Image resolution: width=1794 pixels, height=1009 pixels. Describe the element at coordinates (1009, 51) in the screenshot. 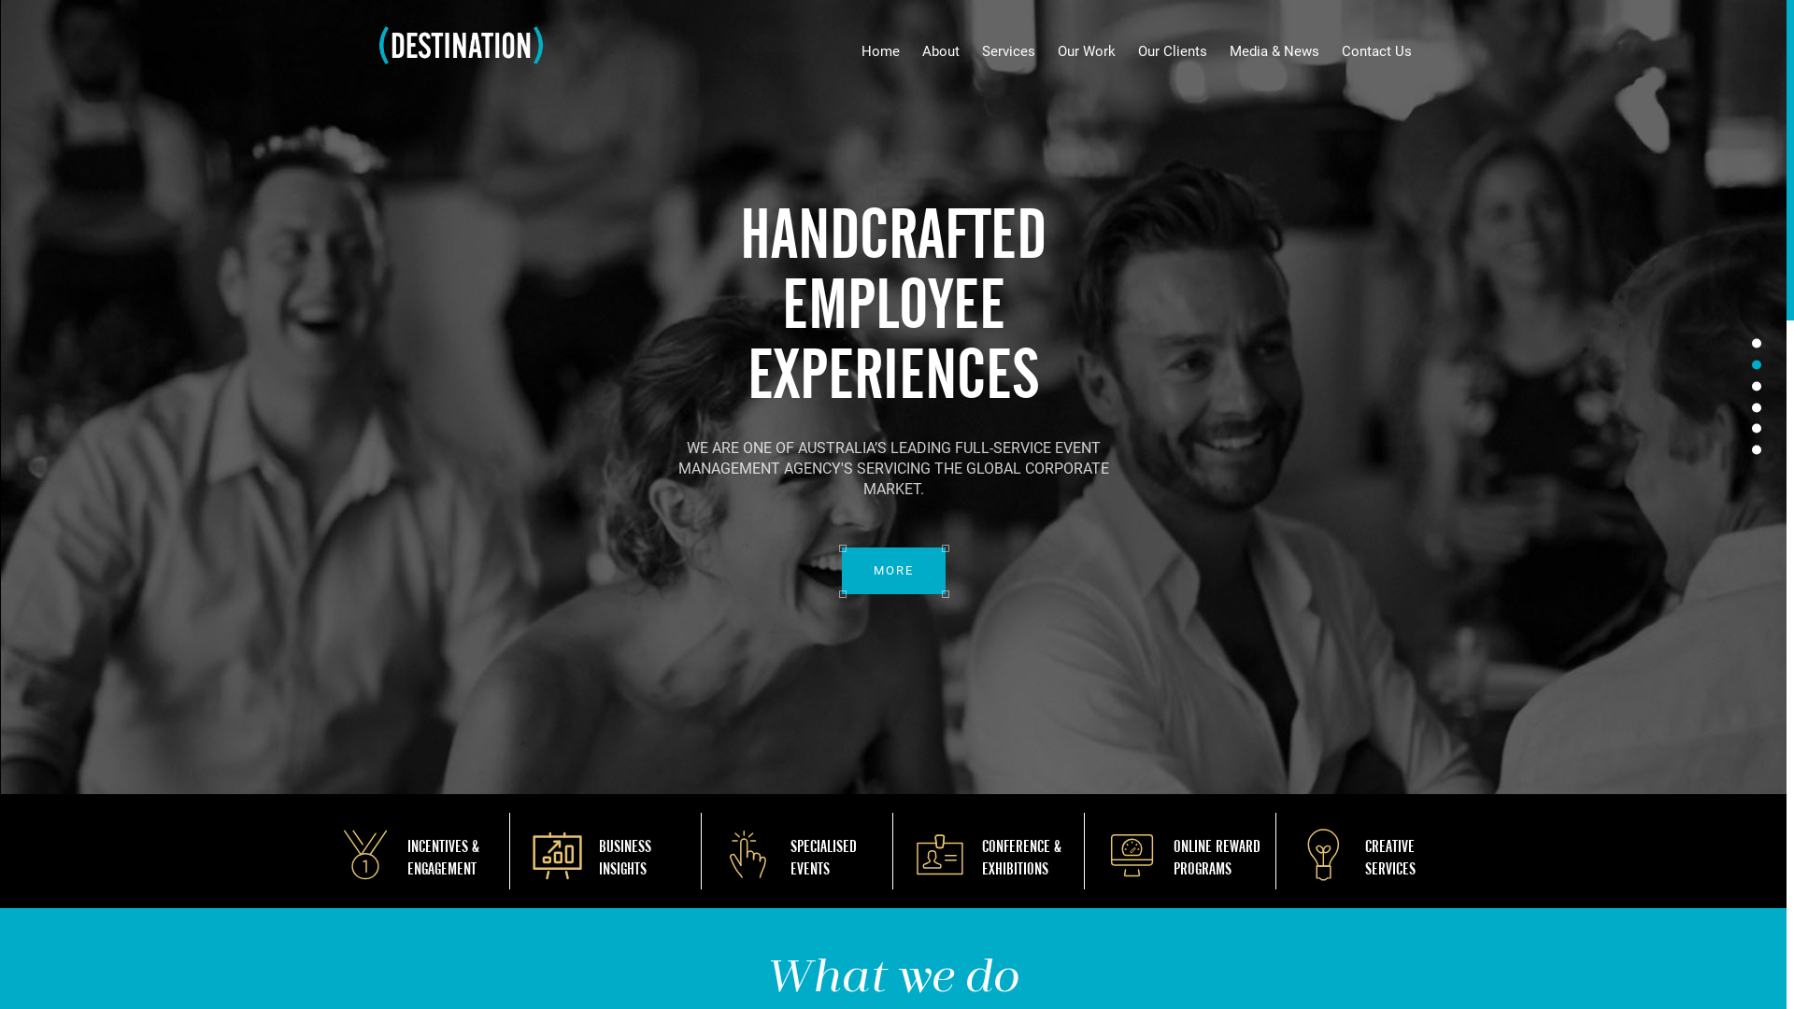

I see `Services` at that location.